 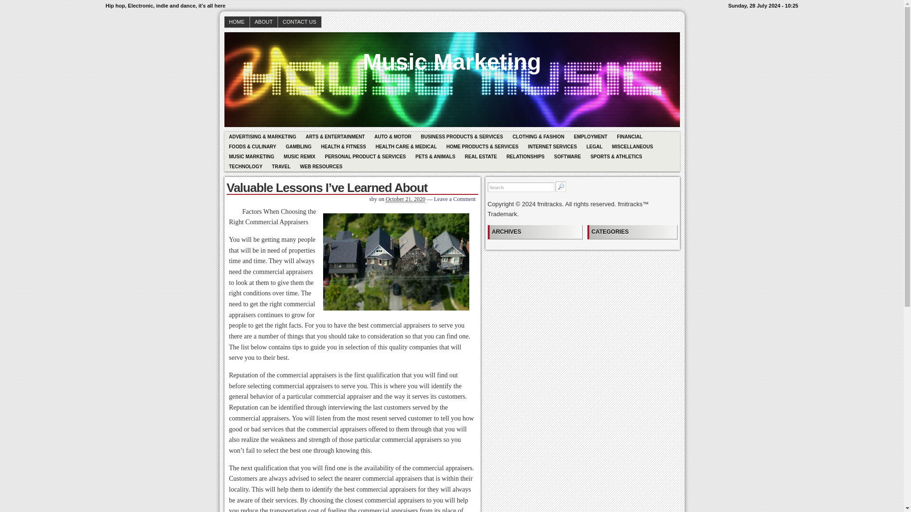 What do you see at coordinates (237, 22) in the screenshot?
I see `HOME` at bounding box center [237, 22].